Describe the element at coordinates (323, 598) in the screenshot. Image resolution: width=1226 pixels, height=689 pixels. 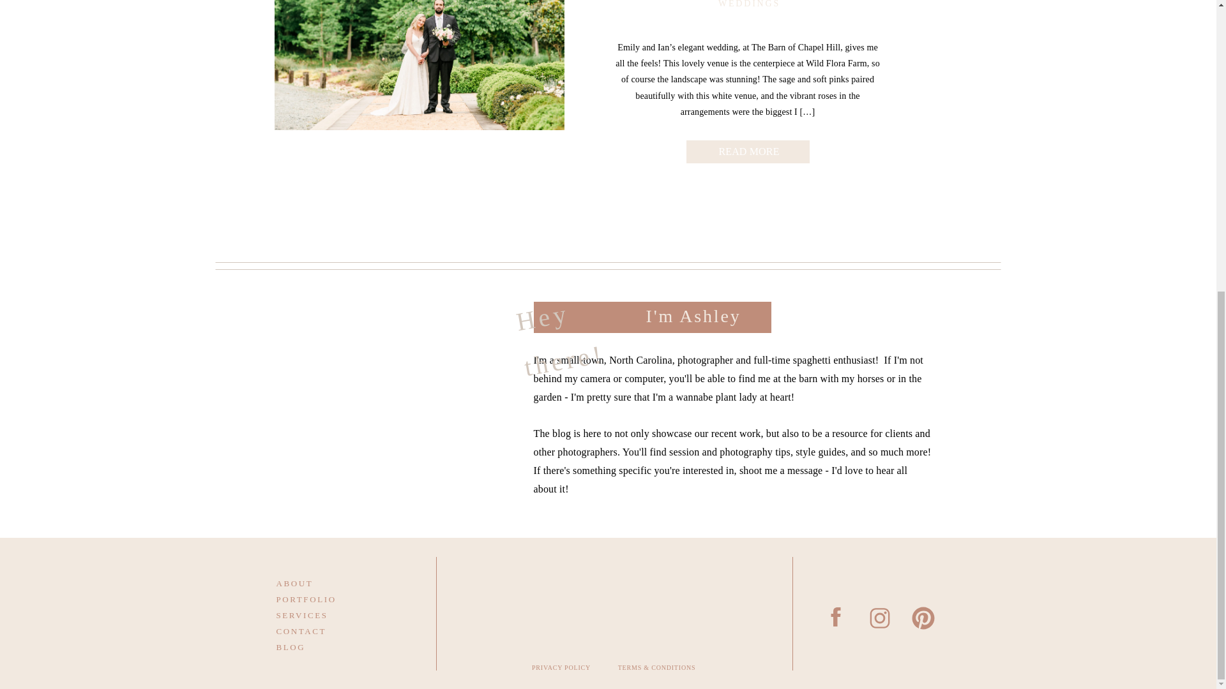
I see `PORTFOLIO` at that location.